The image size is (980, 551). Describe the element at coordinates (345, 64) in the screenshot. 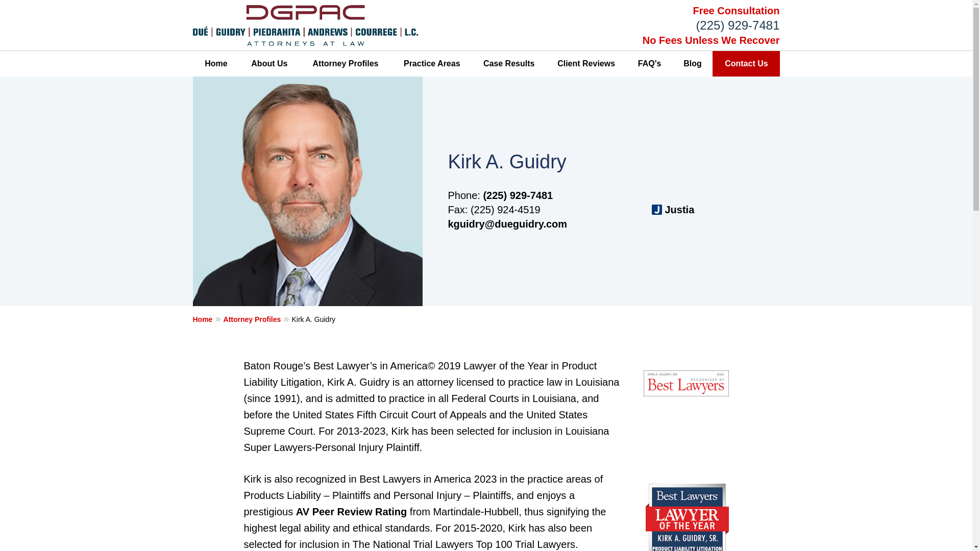

I see `Attorney Profiles` at that location.